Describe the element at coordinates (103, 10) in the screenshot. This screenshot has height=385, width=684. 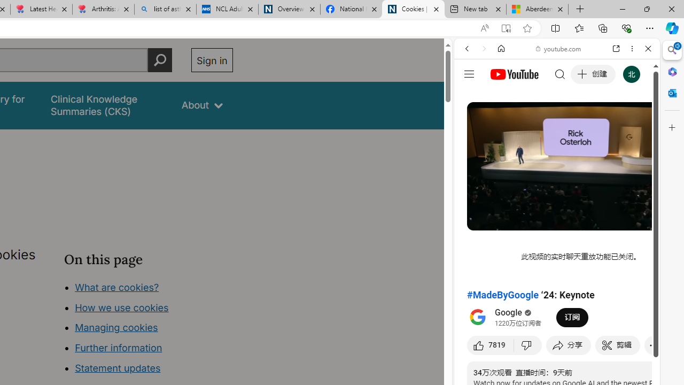
I see `Arthritis: Ask Health Professionals` at that location.